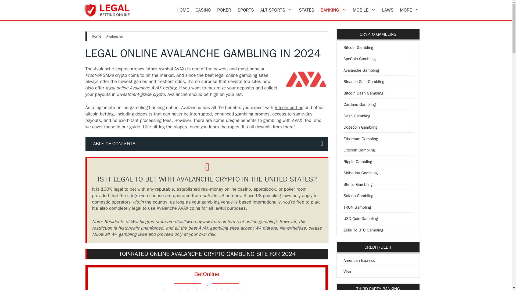 Image resolution: width=516 pixels, height=290 pixels. Describe the element at coordinates (224, 10) in the screenshot. I see `POKER` at that location.